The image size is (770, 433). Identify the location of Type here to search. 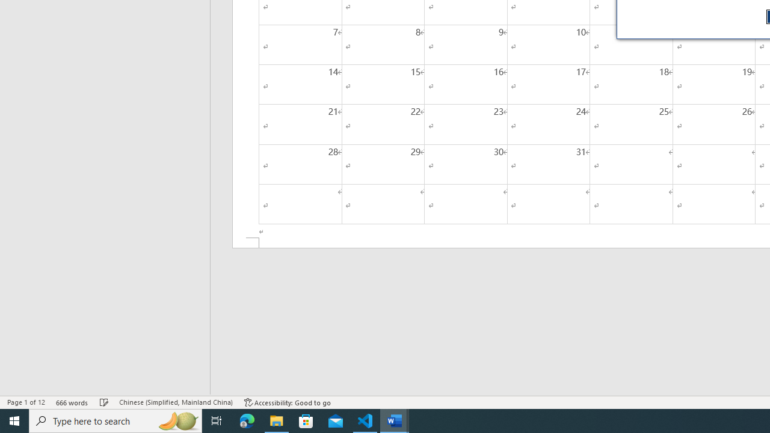
(115, 421).